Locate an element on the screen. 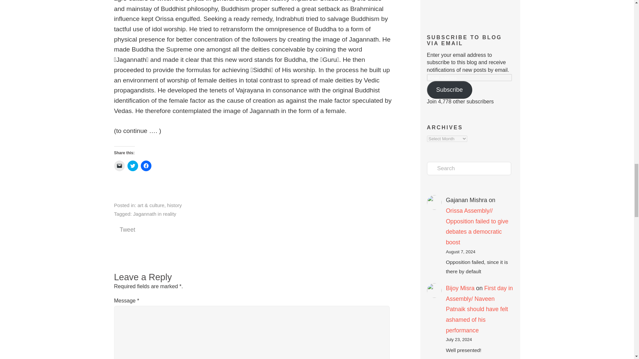 The width and height of the screenshot is (639, 359). Jagannath in reality is located at coordinates (154, 214).